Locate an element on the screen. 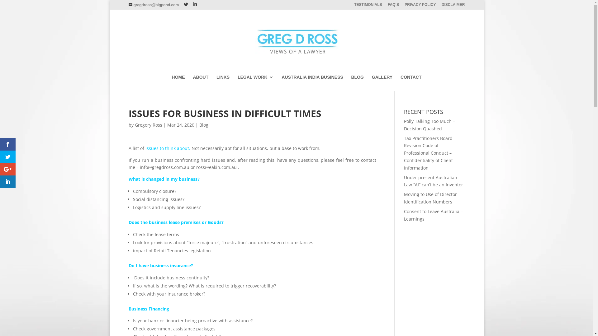  GALLERY is located at coordinates (382, 83).